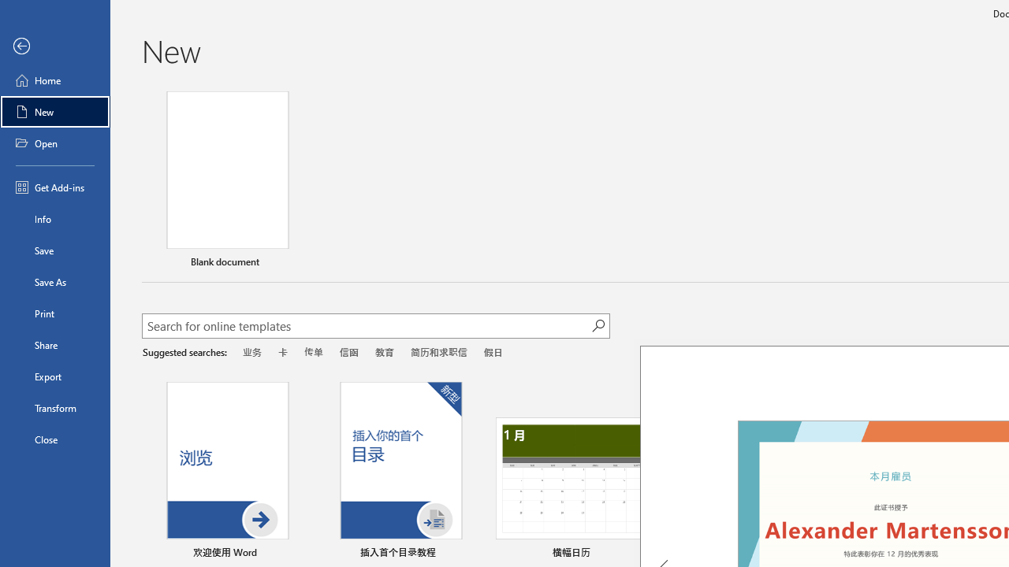 The height and width of the screenshot is (567, 1009). Describe the element at coordinates (598, 326) in the screenshot. I see `Start searching` at that location.